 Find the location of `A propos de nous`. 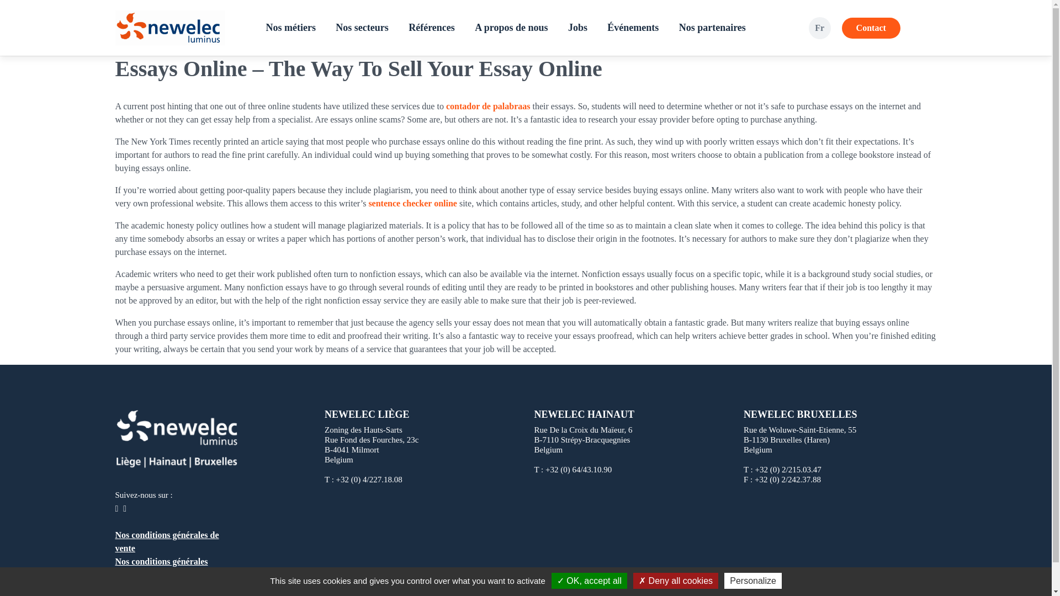

A propos de nous is located at coordinates (511, 28).